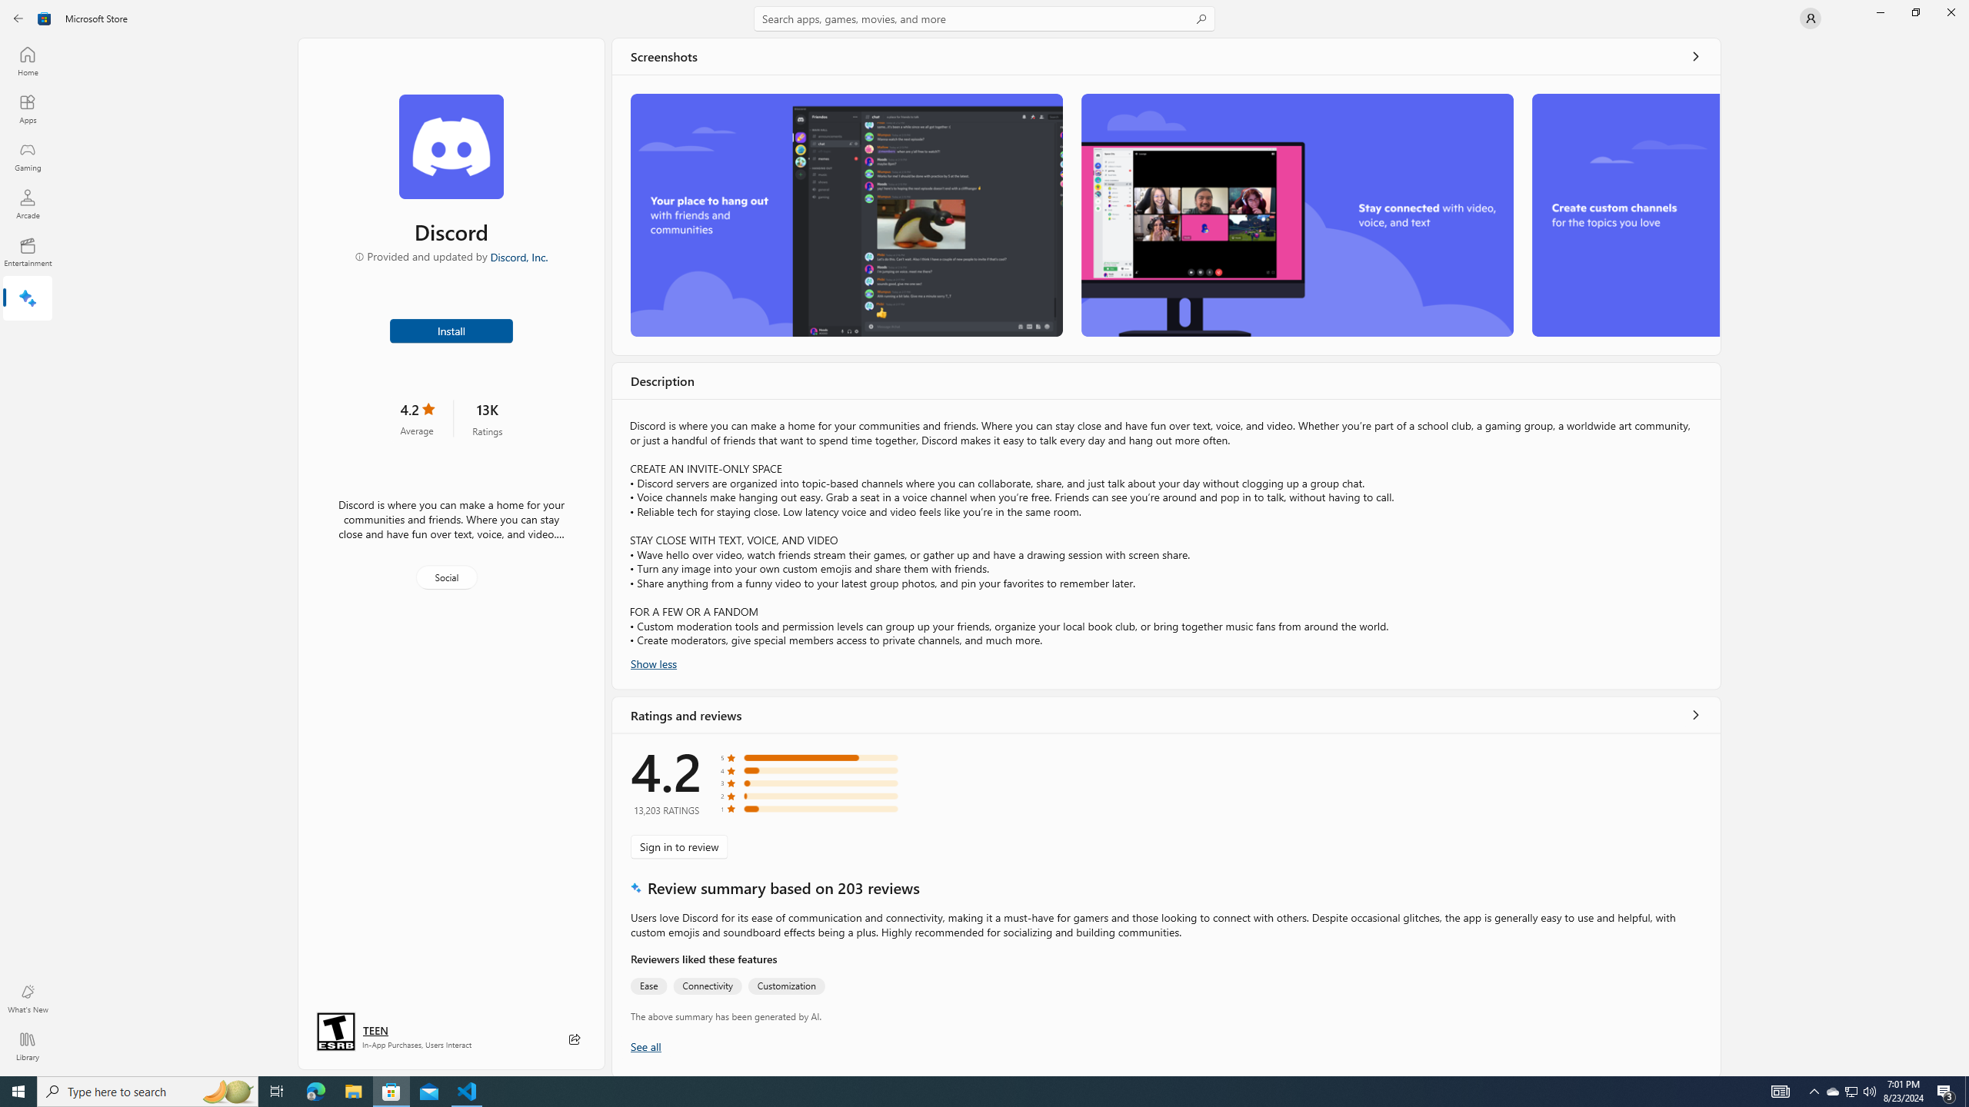  I want to click on Gaming, so click(28, 156).